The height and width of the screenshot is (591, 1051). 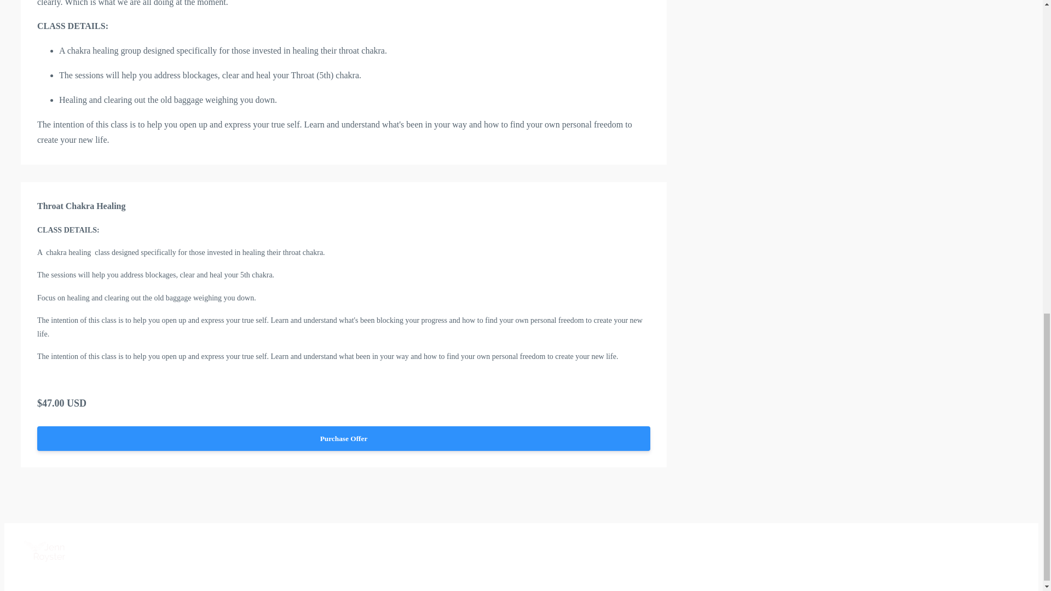 What do you see at coordinates (605, 551) in the screenshot?
I see `Disclaimers` at bounding box center [605, 551].